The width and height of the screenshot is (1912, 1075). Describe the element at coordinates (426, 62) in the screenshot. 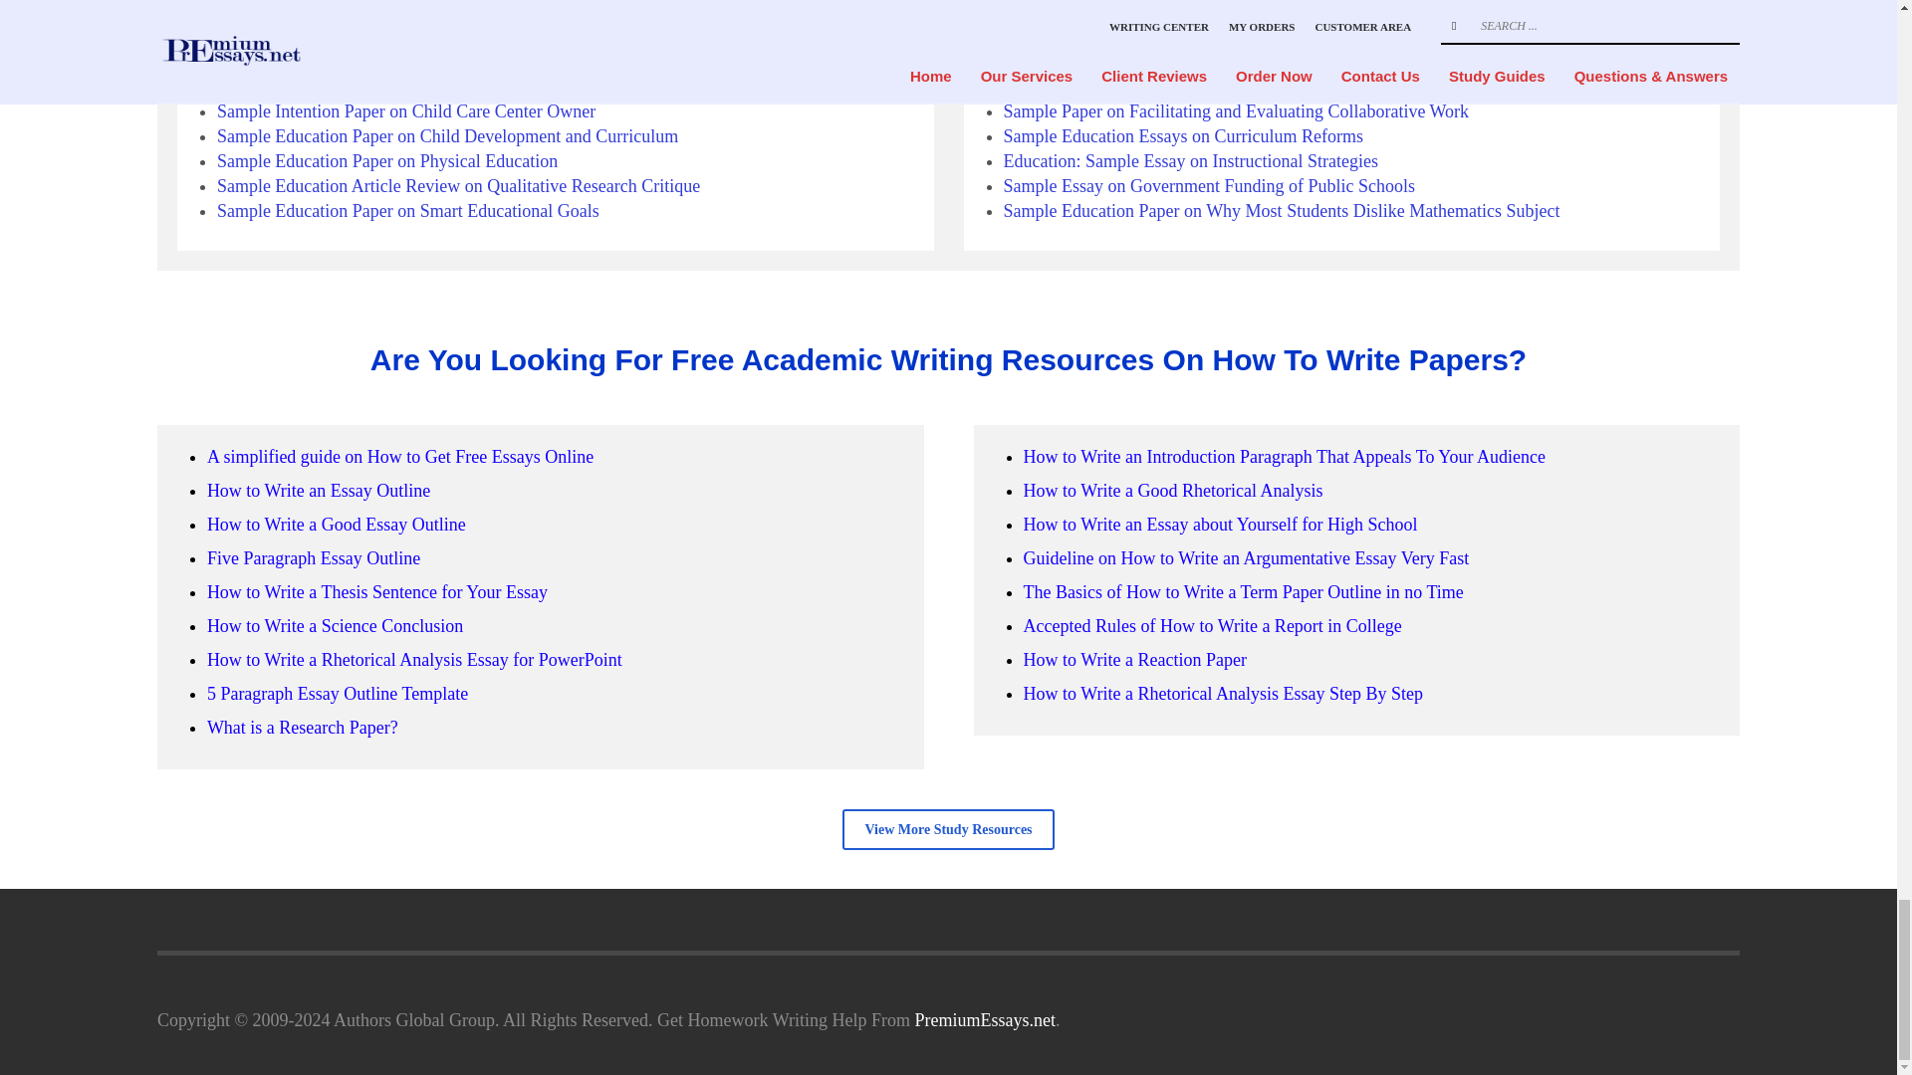

I see `Sample Education Case Study on Childhood Development` at that location.